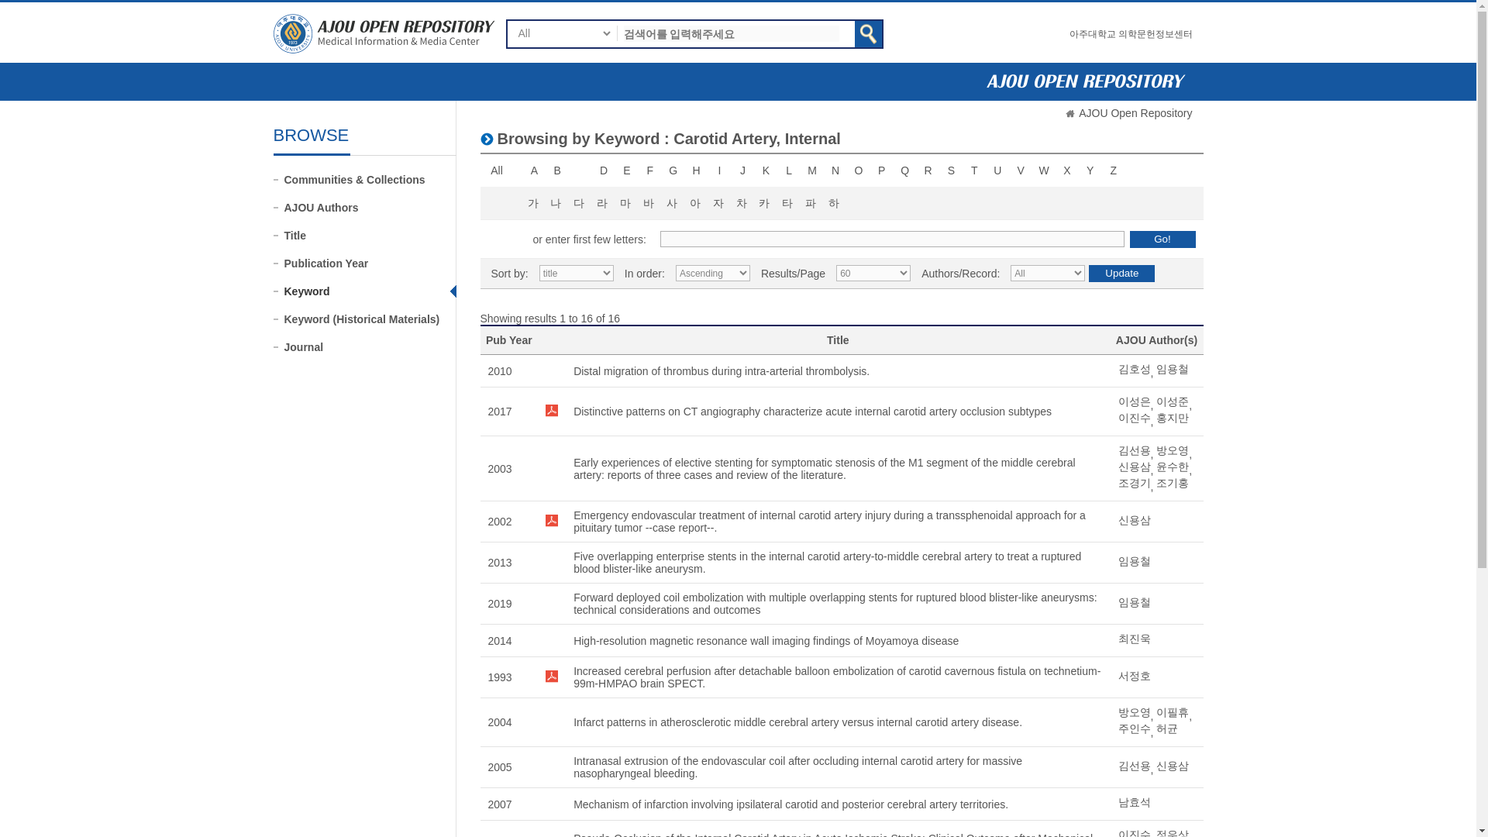 This screenshot has height=837, width=1488. What do you see at coordinates (1066, 170) in the screenshot?
I see `X` at bounding box center [1066, 170].